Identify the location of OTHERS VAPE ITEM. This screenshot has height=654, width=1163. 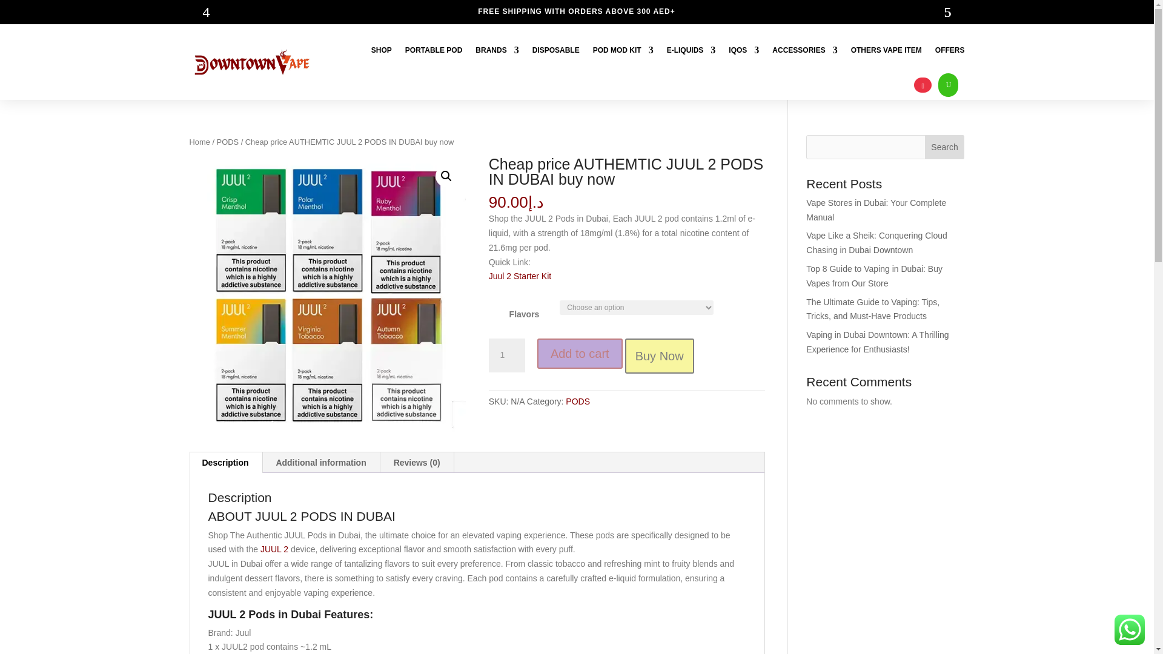
(887, 50).